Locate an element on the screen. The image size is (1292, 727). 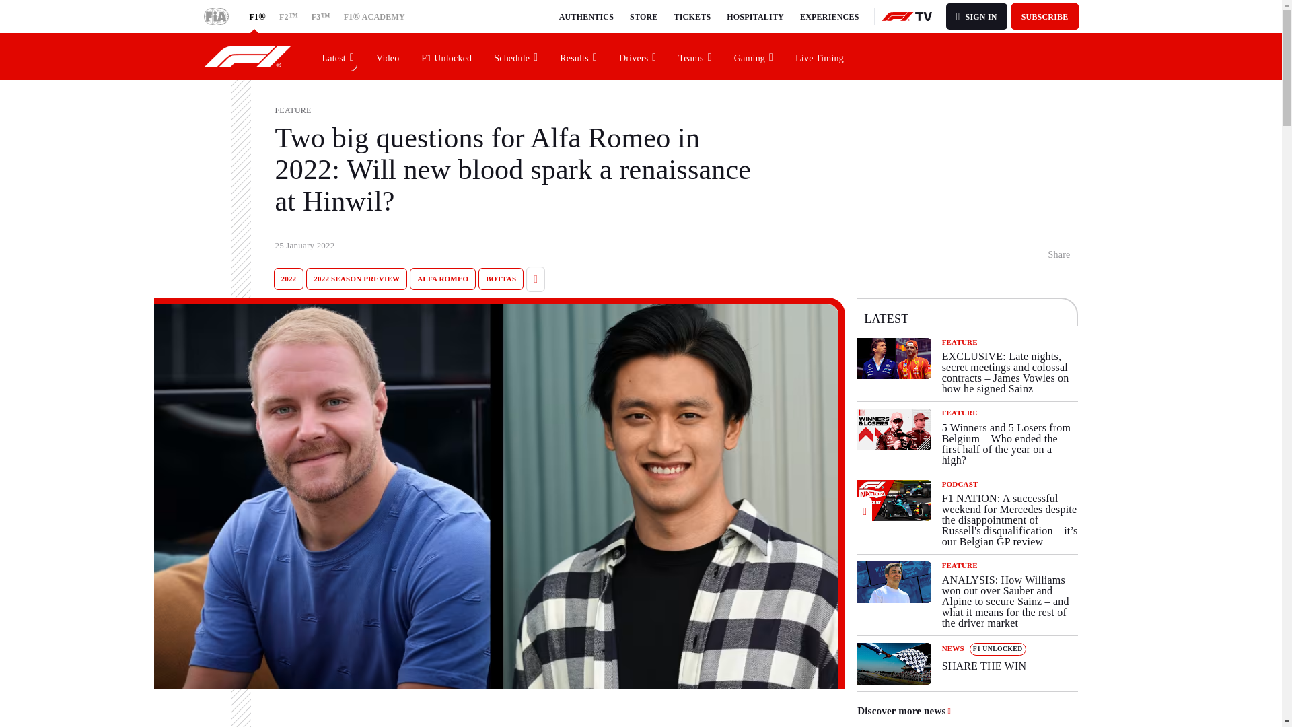
Results is located at coordinates (694, 56).